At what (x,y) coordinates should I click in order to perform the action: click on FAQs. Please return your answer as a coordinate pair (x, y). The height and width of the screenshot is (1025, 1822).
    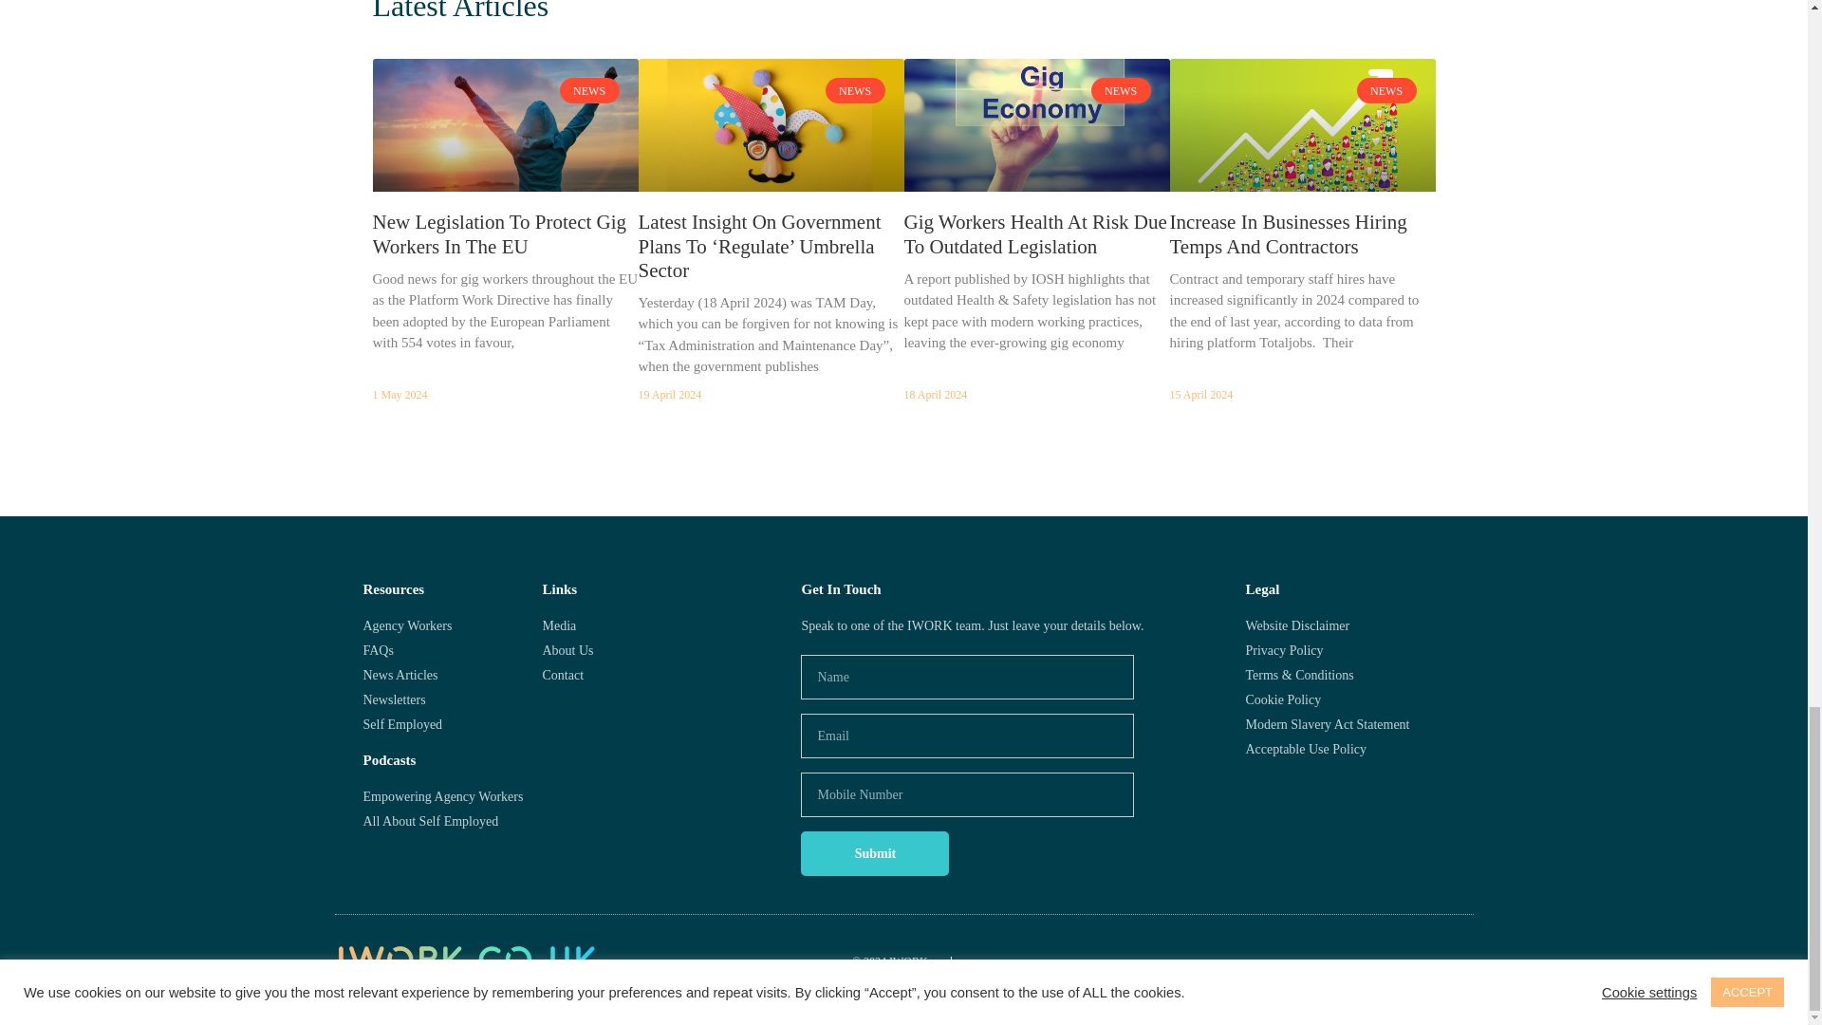
    Looking at the image, I should click on (452, 650).